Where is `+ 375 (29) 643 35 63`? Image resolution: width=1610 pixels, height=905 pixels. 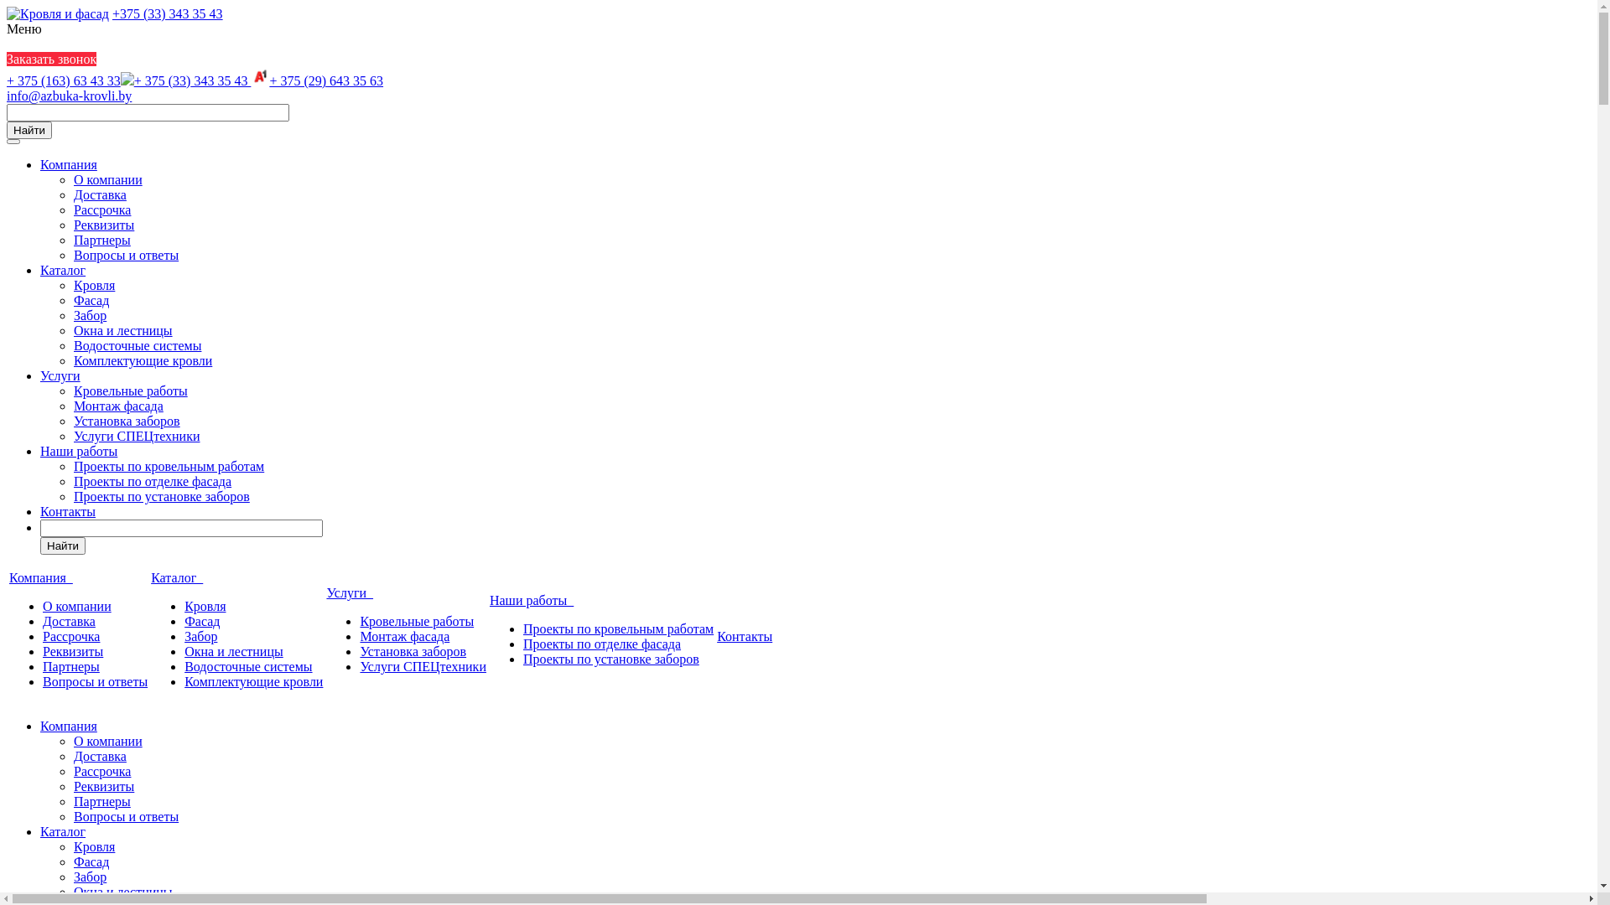 + 375 (29) 643 35 63 is located at coordinates (317, 80).